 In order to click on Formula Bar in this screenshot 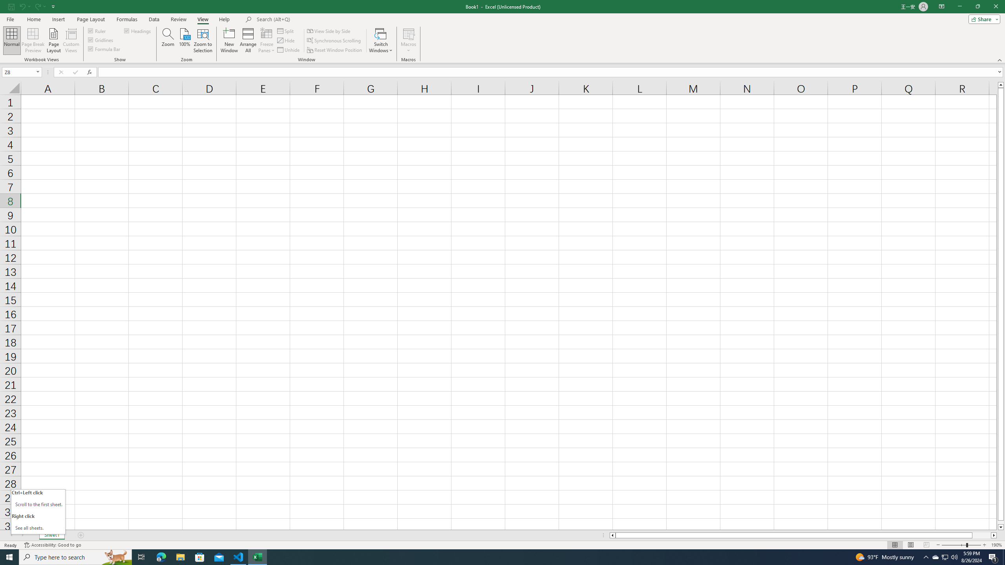, I will do `click(551, 72)`.